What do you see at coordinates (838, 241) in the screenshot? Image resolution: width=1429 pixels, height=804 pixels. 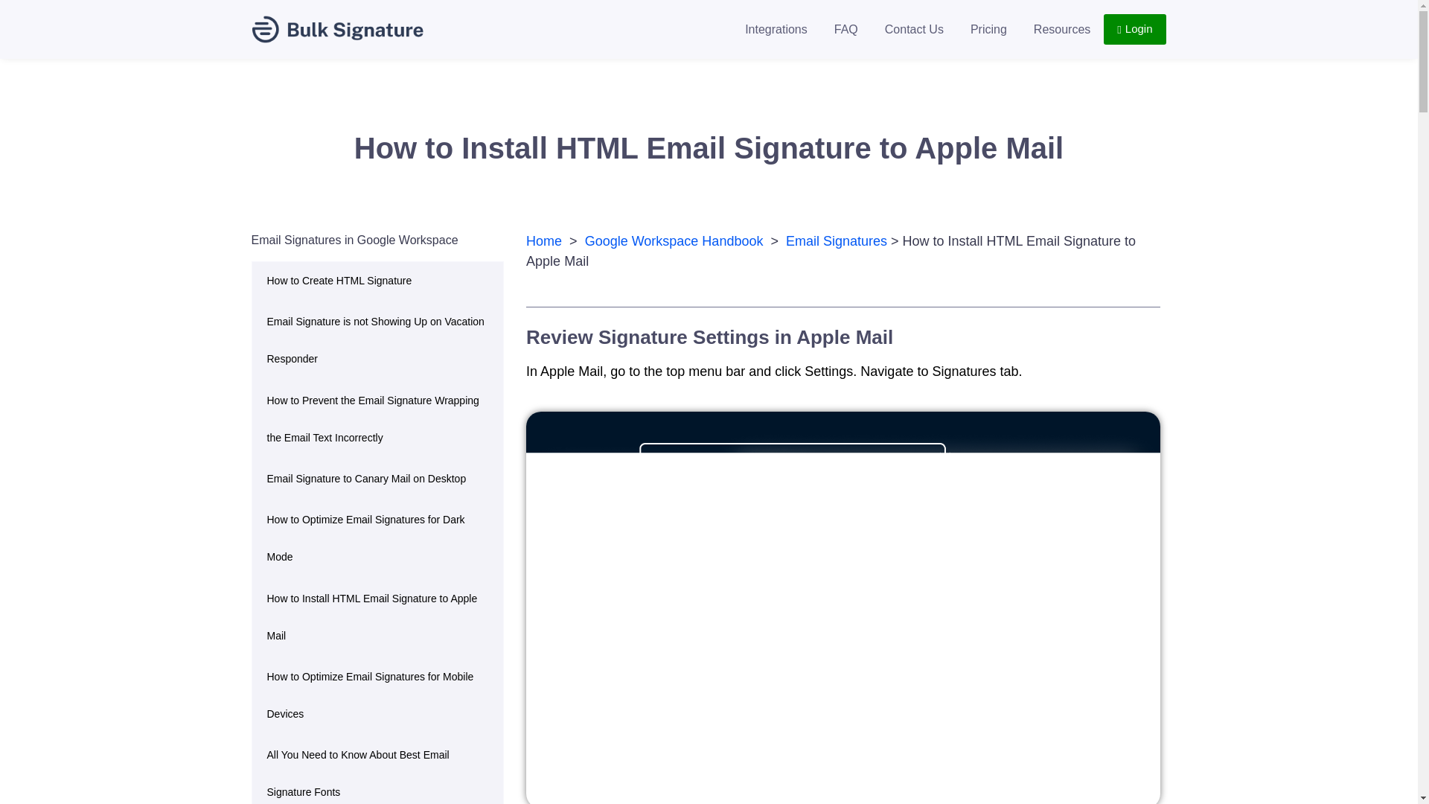 I see `Email Signatures` at bounding box center [838, 241].